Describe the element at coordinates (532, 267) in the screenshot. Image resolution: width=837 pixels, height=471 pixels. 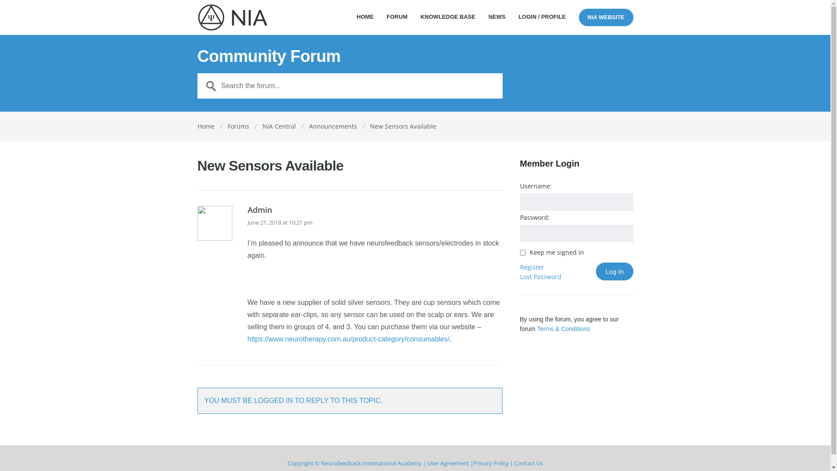
I see `Register` at that location.